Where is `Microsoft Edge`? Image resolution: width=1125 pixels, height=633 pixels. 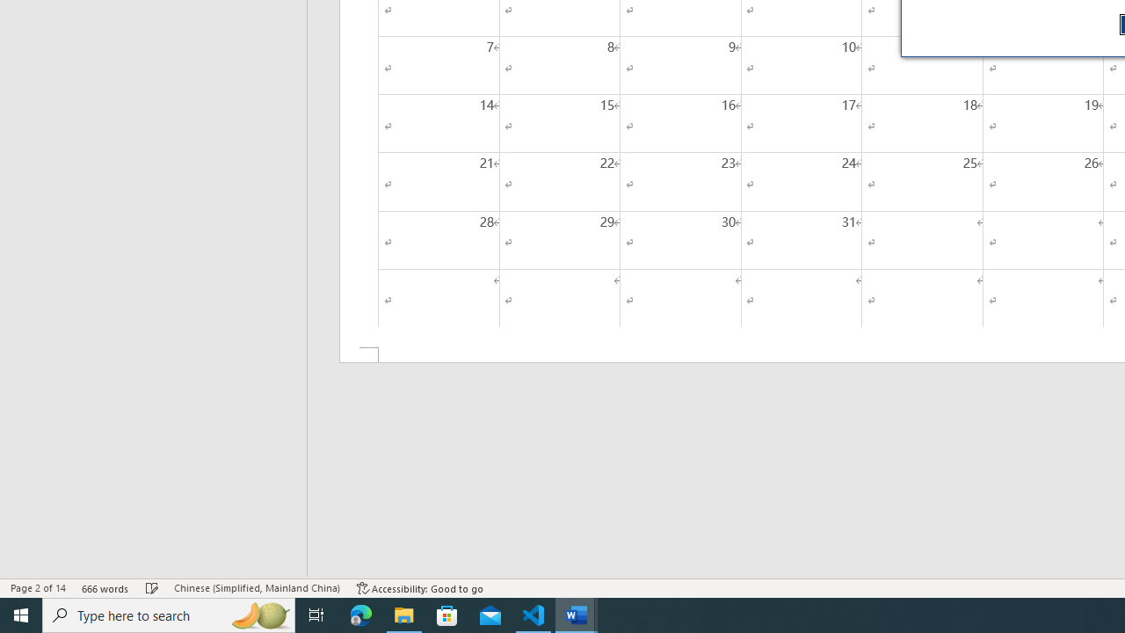 Microsoft Edge is located at coordinates (361, 615).